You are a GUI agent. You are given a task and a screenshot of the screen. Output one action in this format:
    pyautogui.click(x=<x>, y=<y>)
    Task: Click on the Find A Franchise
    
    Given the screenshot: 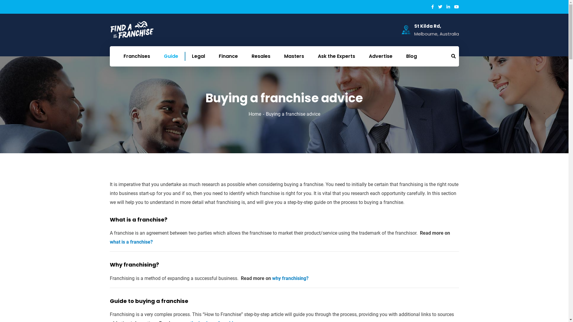 What is the action you would take?
    pyautogui.click(x=132, y=30)
    